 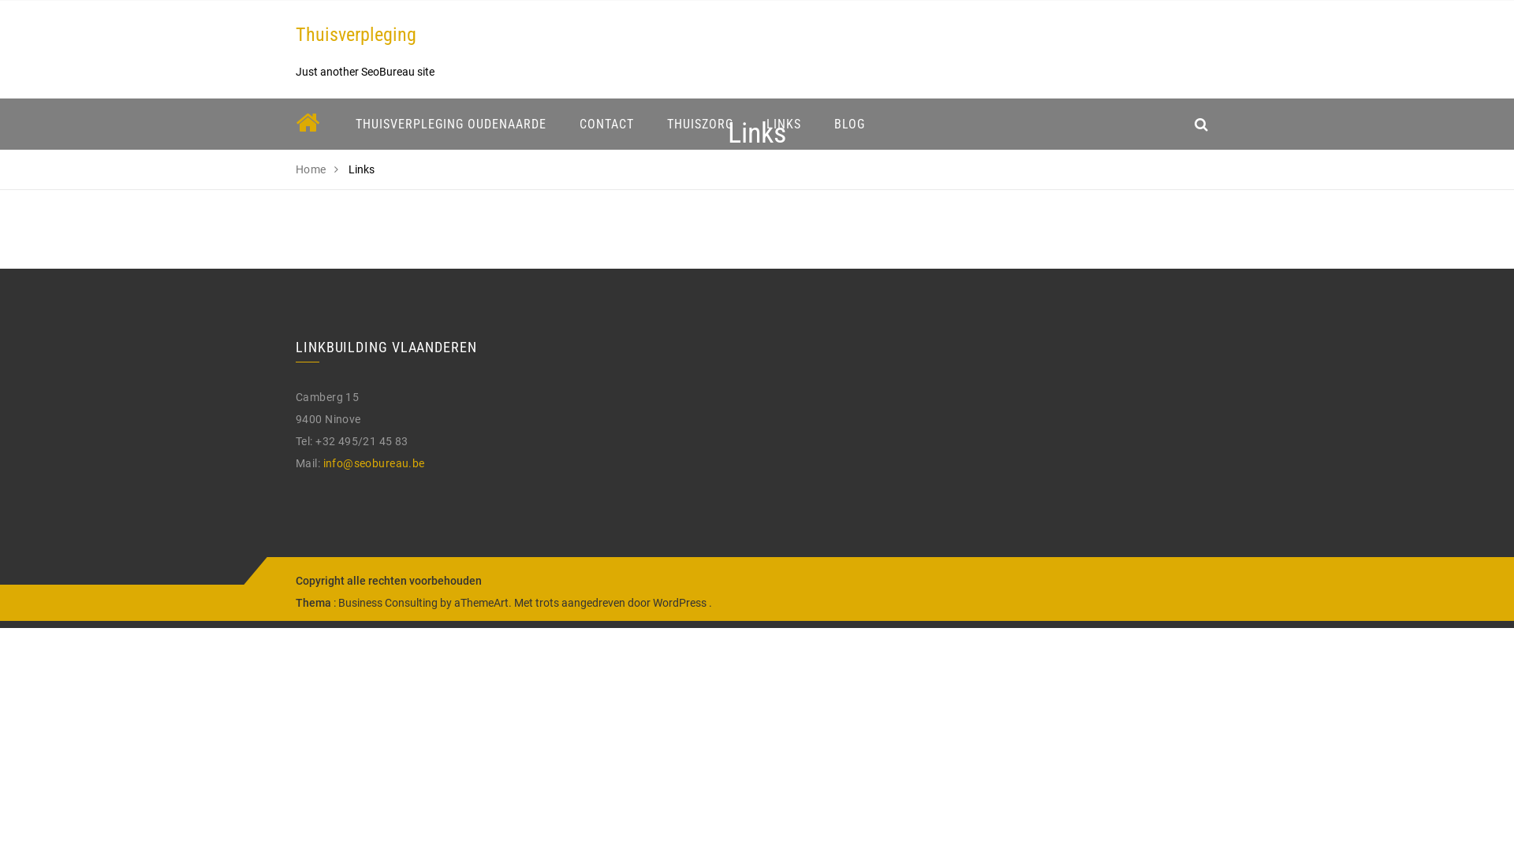 I want to click on CONTACT, so click(x=607, y=124).